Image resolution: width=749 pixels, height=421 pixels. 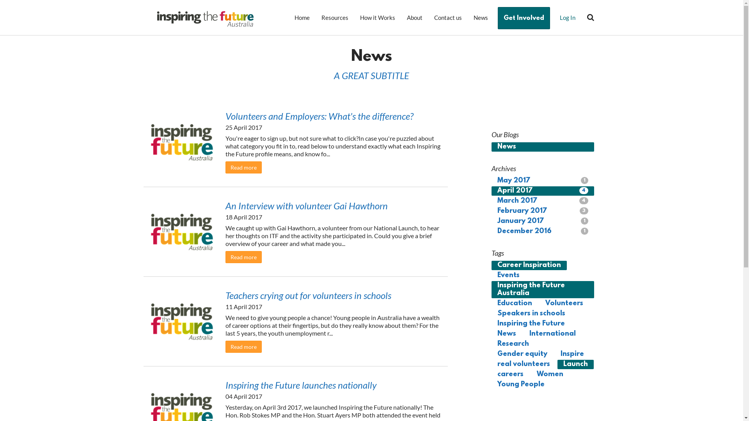 What do you see at coordinates (415, 18) in the screenshot?
I see `About` at bounding box center [415, 18].